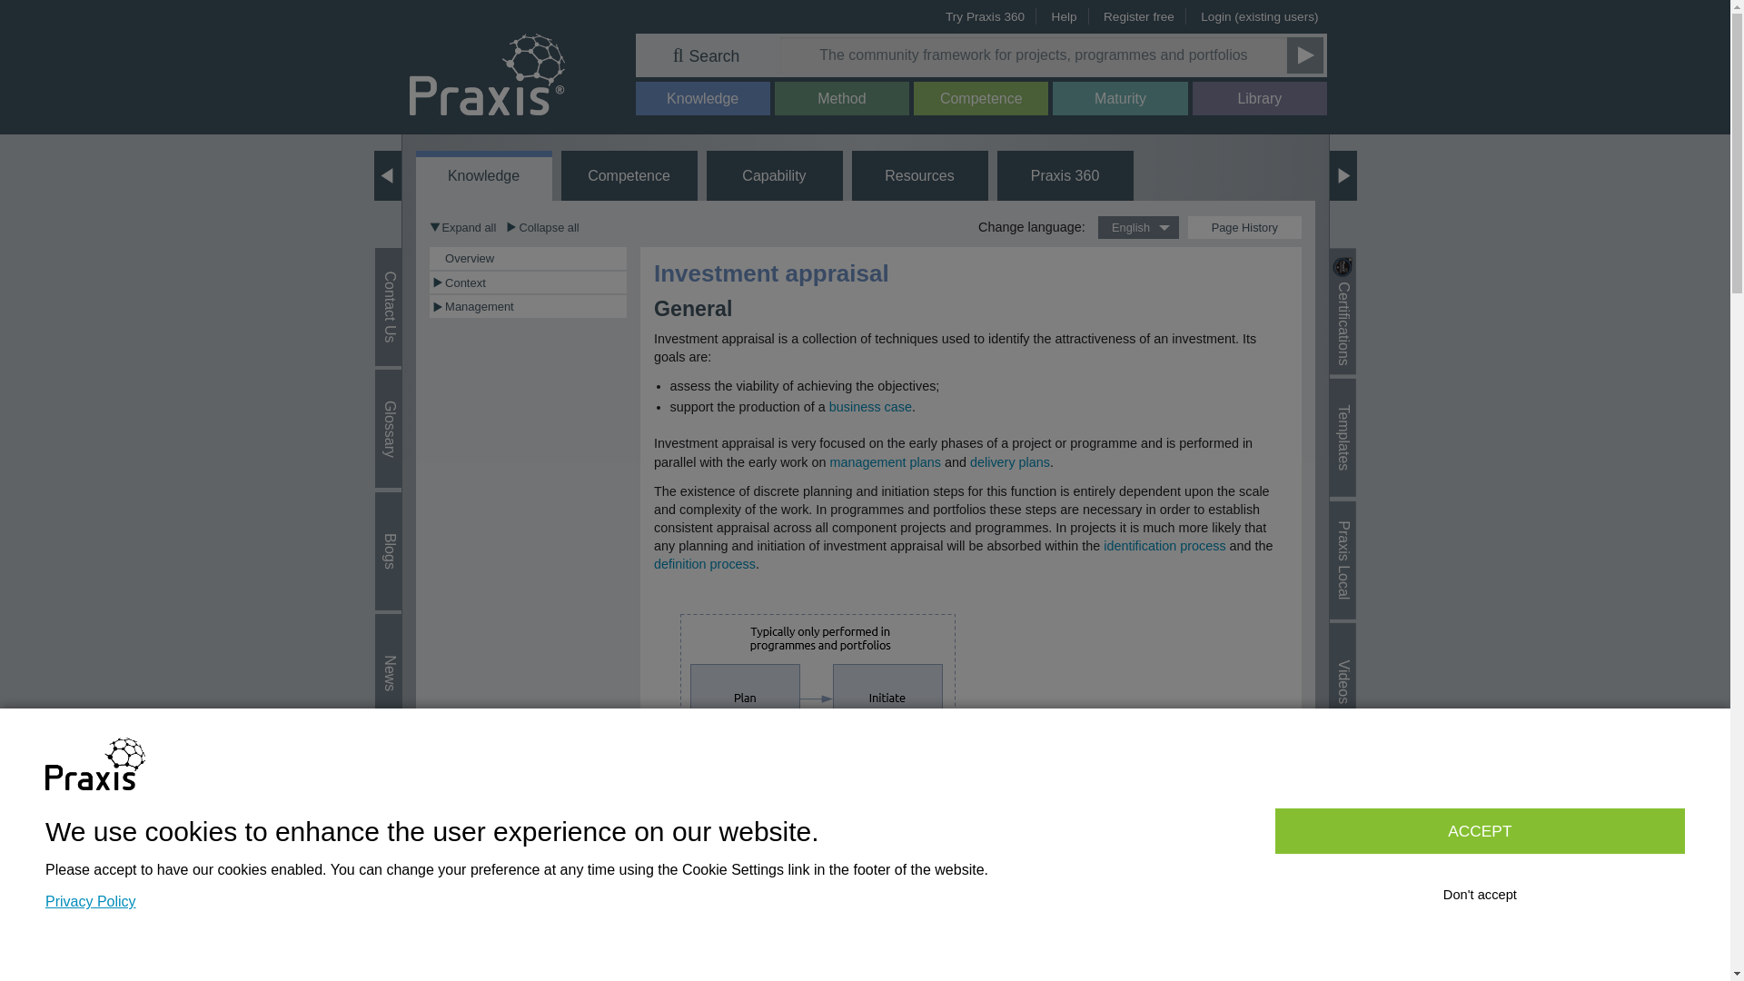  I want to click on Blogs, so click(400, 540).